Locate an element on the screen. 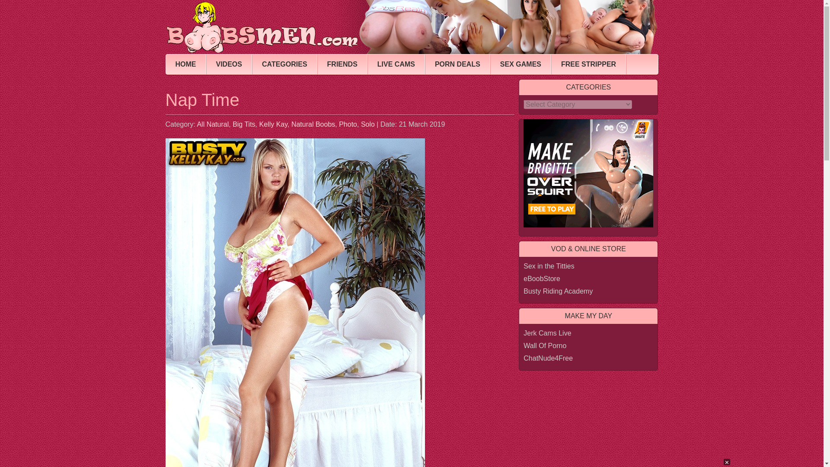 The height and width of the screenshot is (467, 830). Big Tits is located at coordinates (243, 124).